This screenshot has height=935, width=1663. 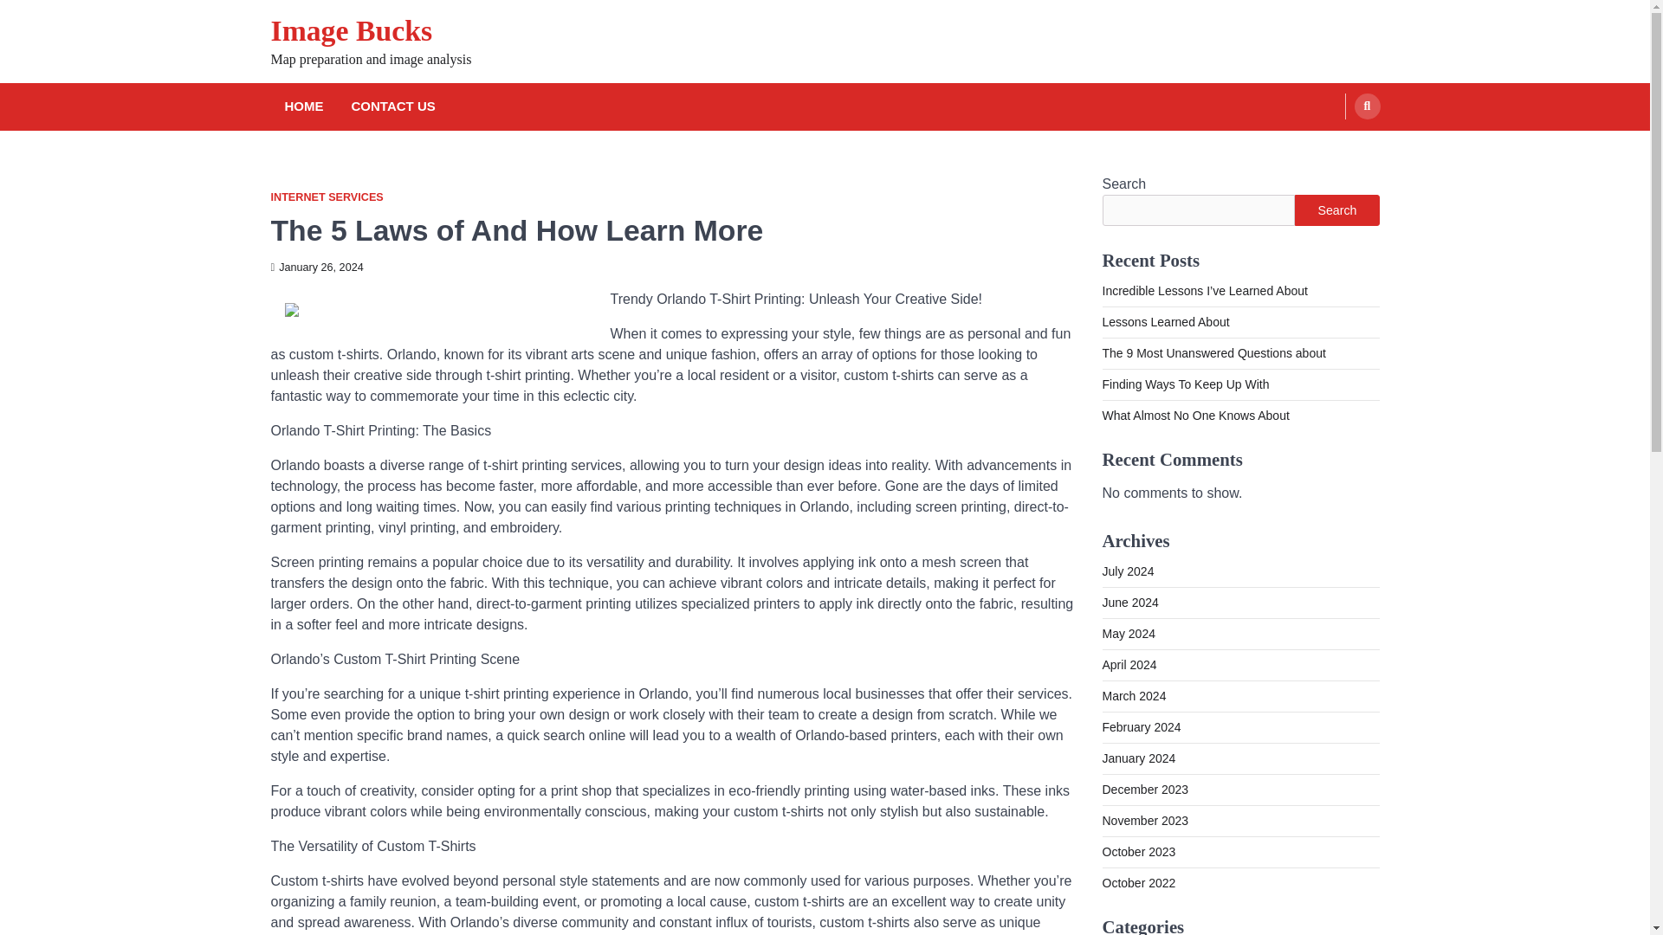 What do you see at coordinates (1164, 322) in the screenshot?
I see `Lessons Learned About` at bounding box center [1164, 322].